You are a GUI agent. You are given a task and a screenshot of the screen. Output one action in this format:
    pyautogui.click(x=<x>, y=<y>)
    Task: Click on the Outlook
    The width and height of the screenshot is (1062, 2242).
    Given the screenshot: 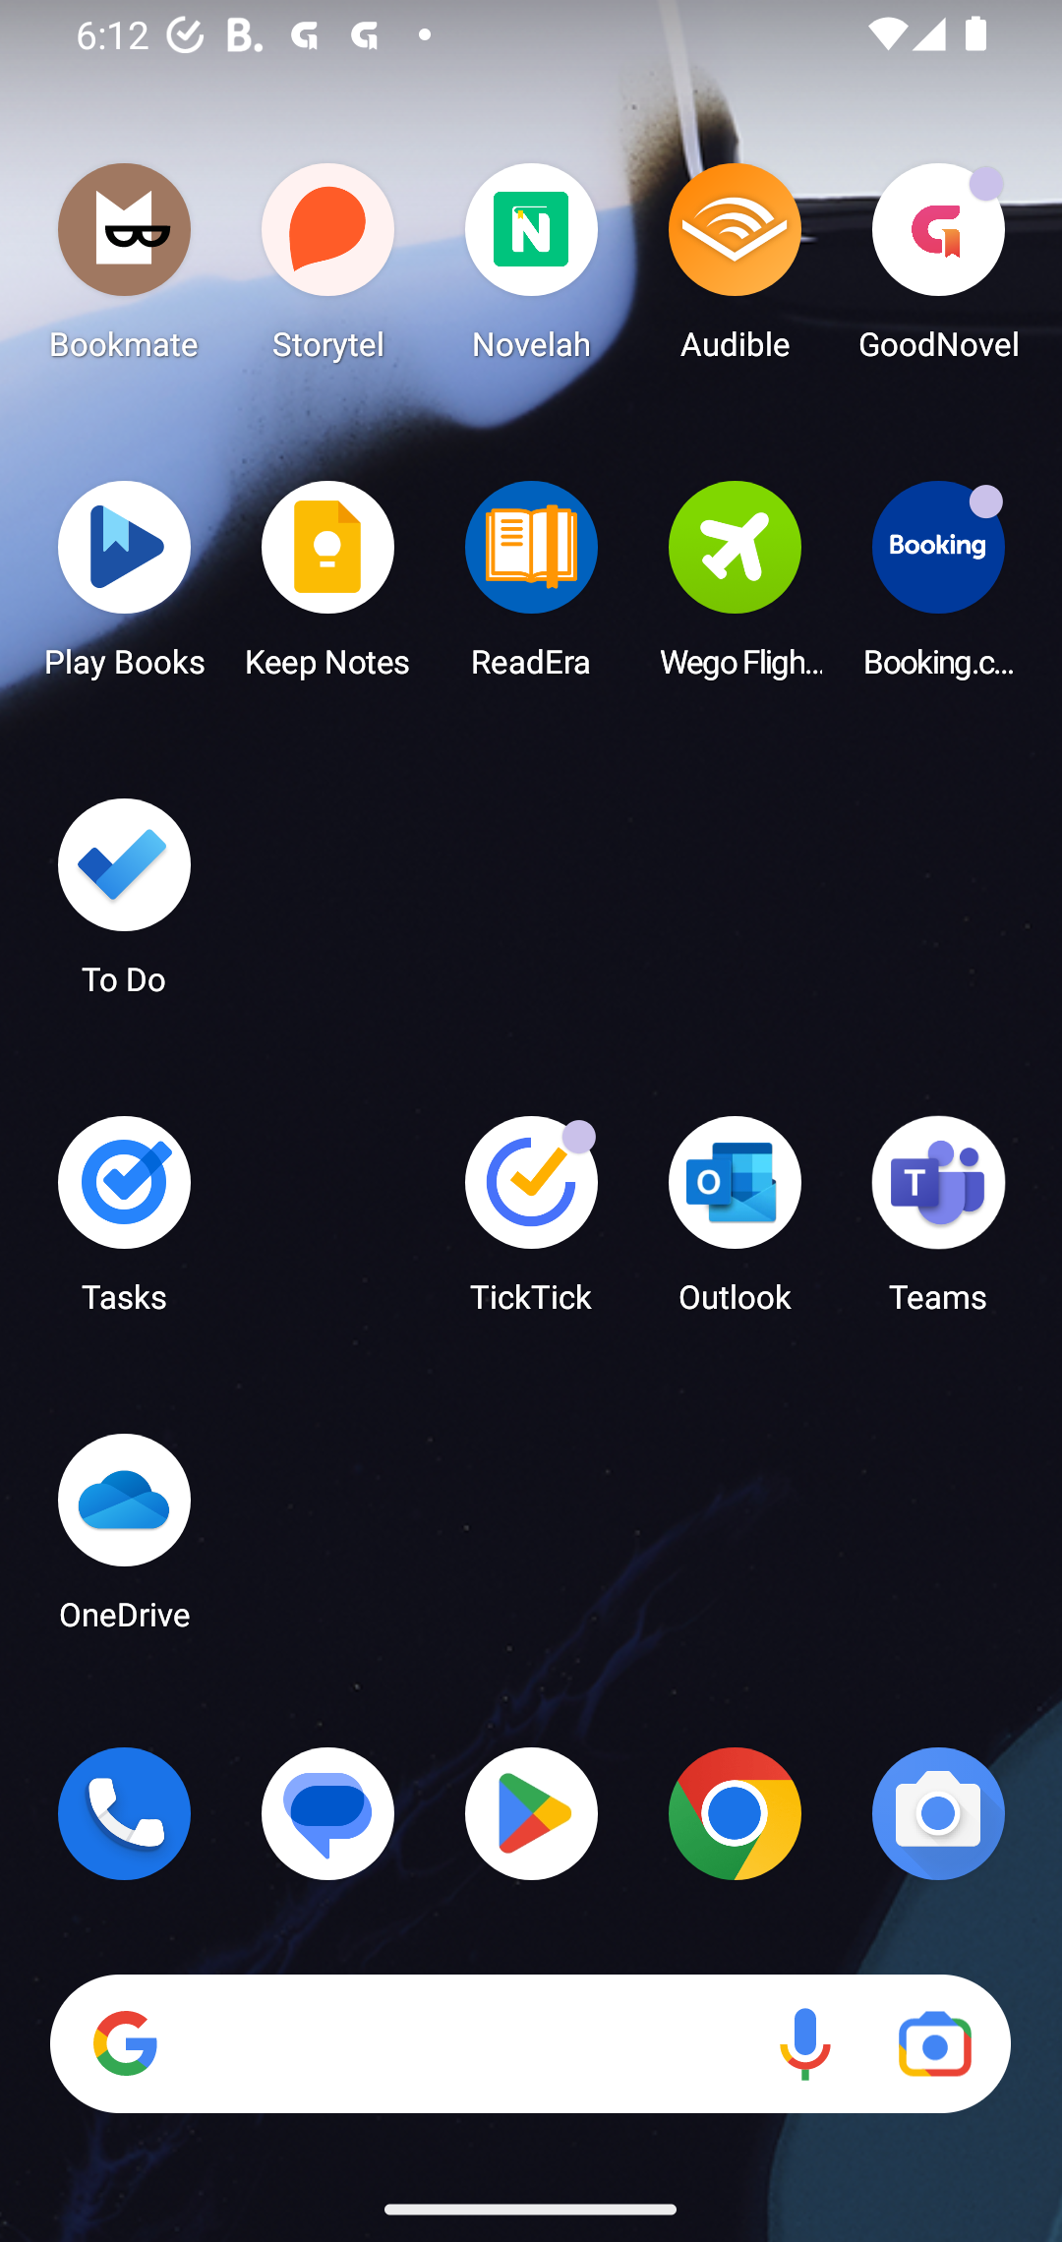 What is the action you would take?
    pyautogui.click(x=735, y=1223)
    